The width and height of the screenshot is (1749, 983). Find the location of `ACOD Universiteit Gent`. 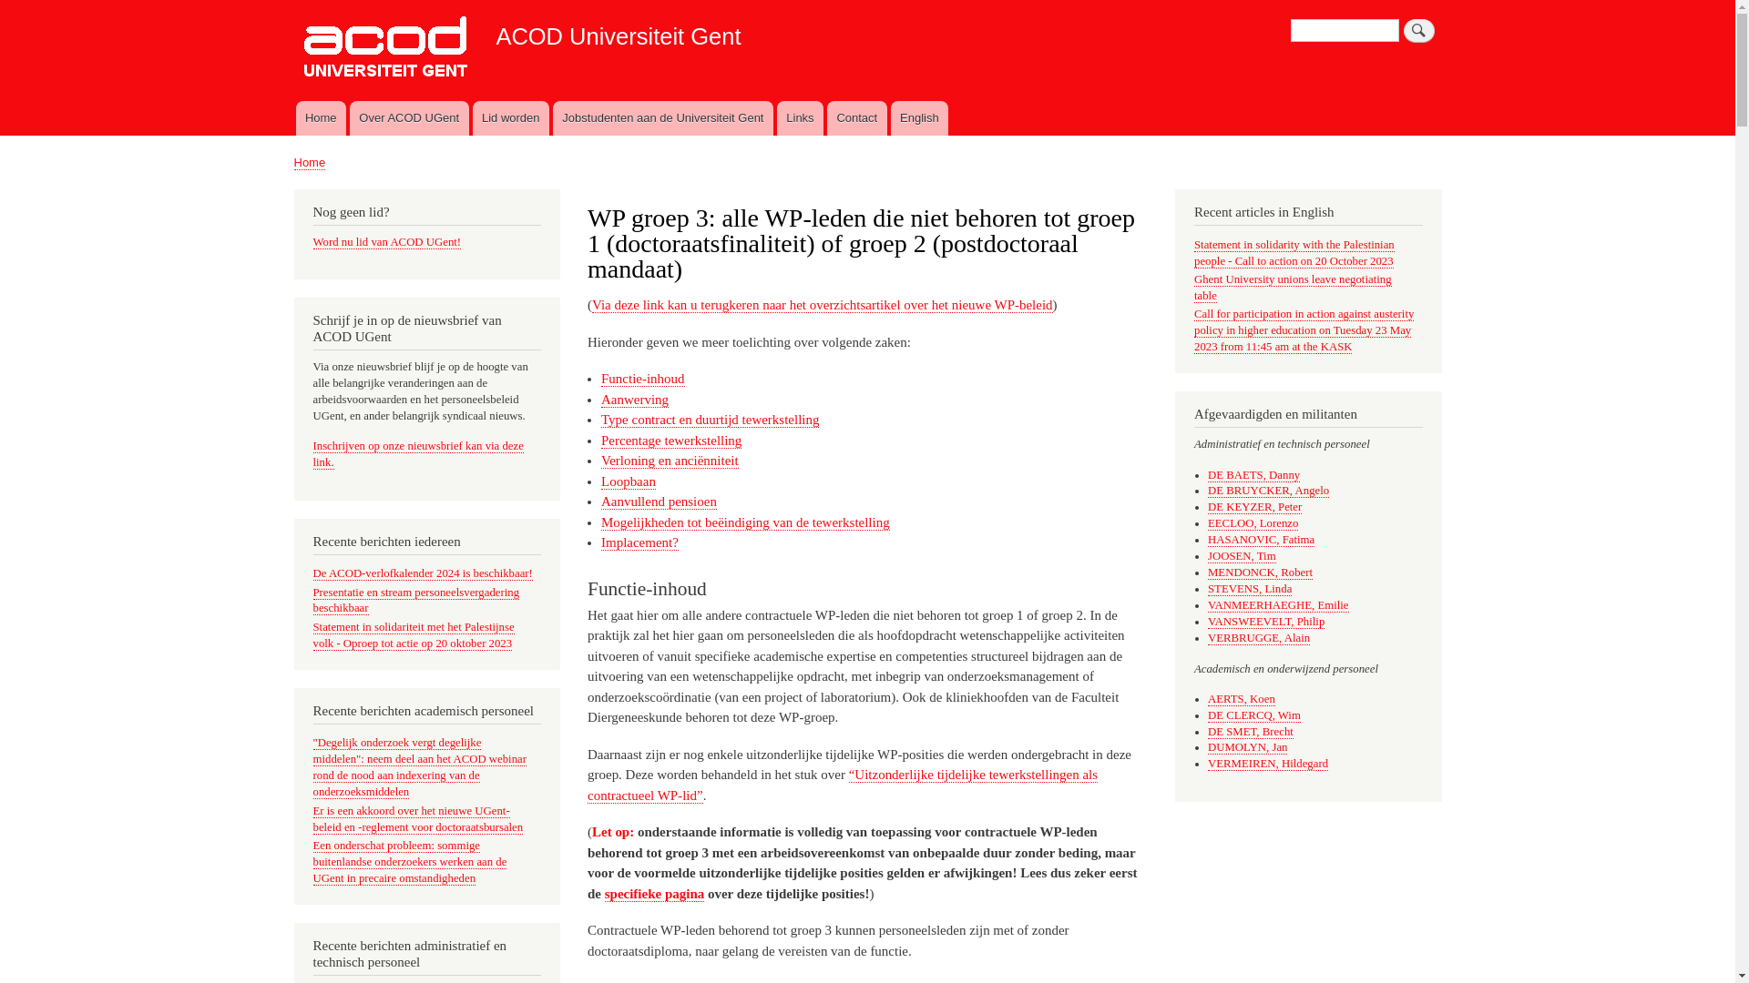

ACOD Universiteit Gent is located at coordinates (618, 36).